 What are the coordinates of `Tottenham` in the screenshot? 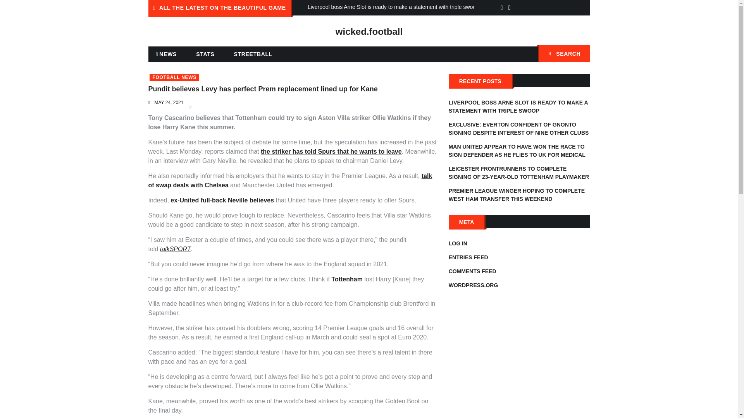 It's located at (347, 279).